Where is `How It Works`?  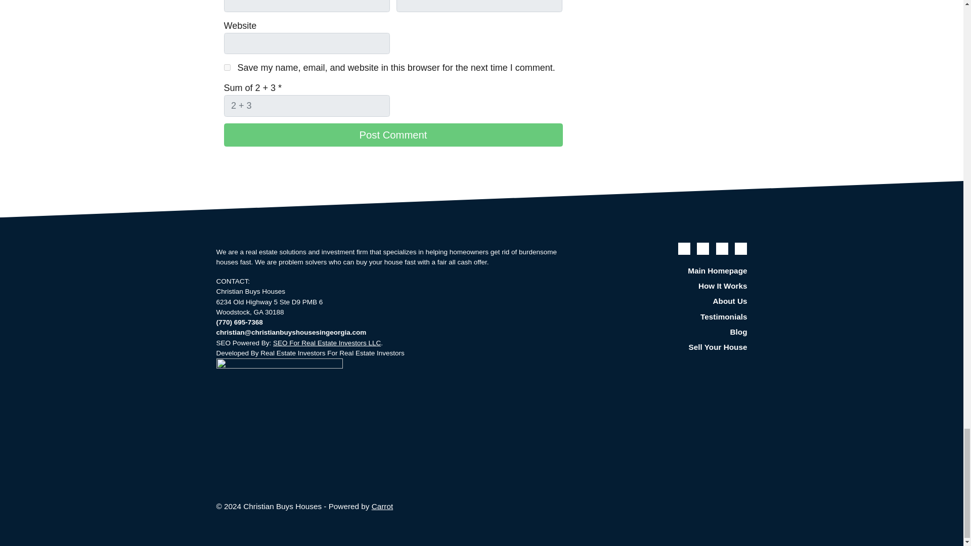 How It Works is located at coordinates (664, 286).